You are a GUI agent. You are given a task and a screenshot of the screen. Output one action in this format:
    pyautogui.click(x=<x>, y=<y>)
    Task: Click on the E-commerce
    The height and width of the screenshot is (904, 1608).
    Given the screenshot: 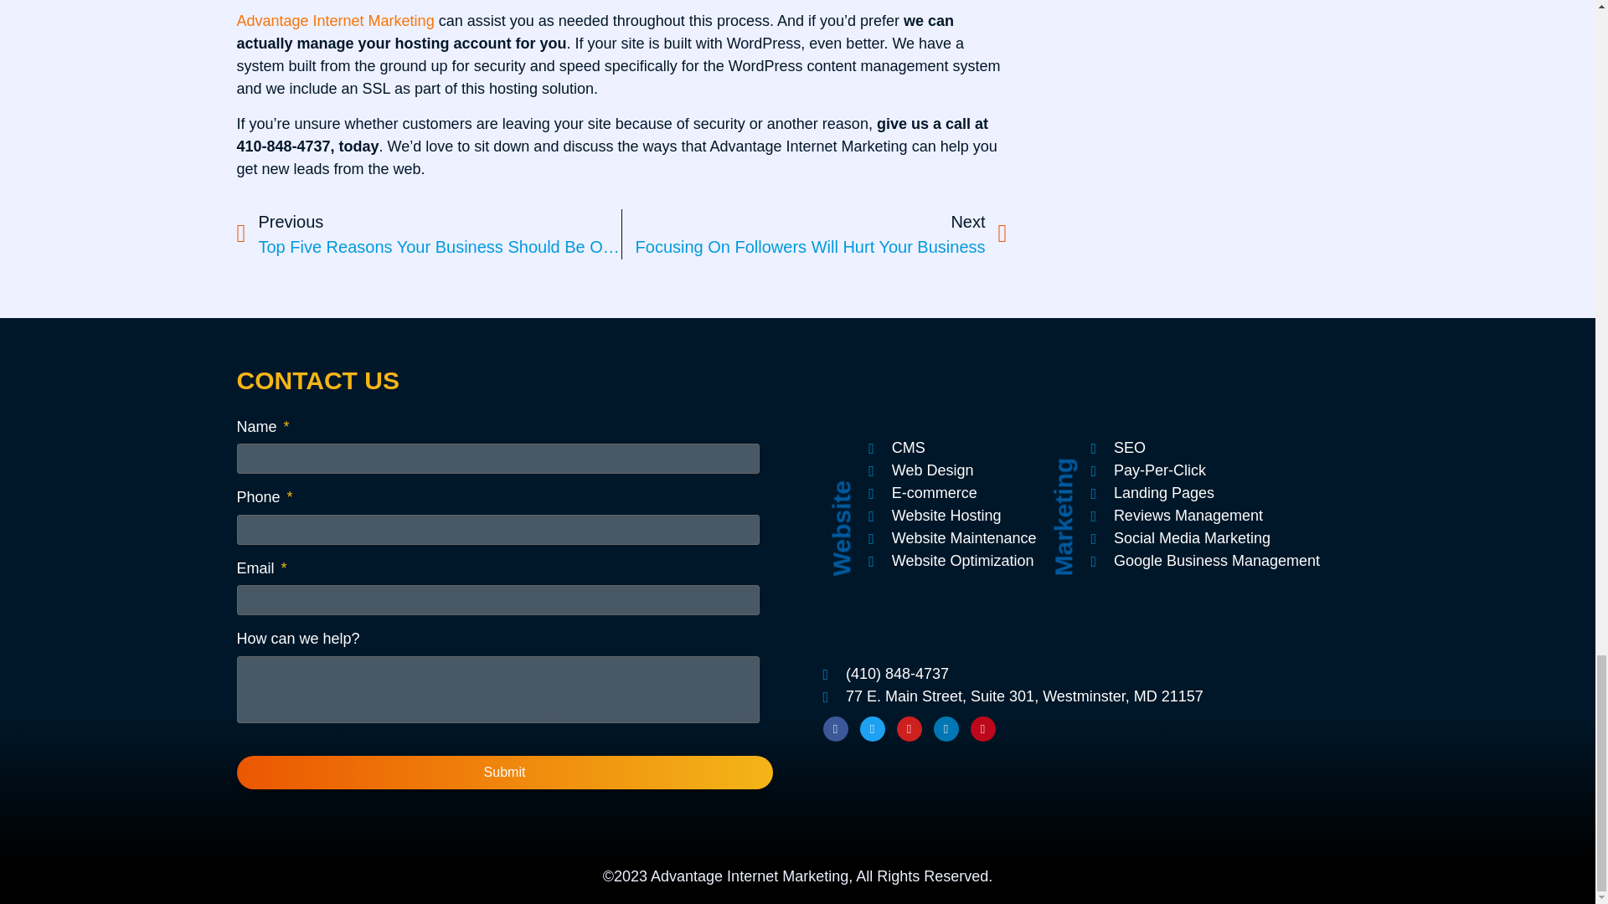 What is the action you would take?
    pyautogui.click(x=951, y=516)
    